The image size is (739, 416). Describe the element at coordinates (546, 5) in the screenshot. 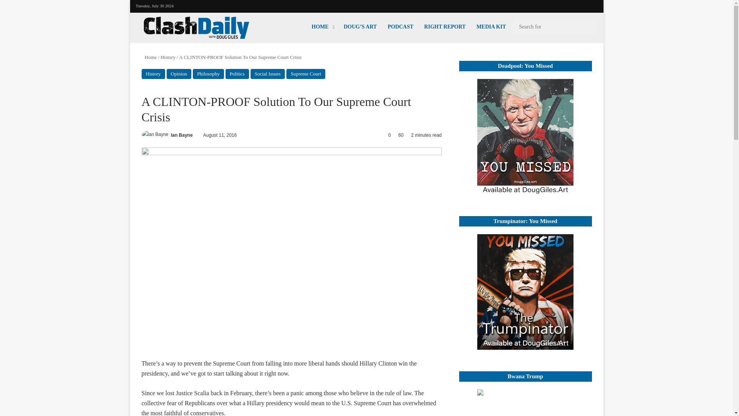

I see `Facebook` at that location.